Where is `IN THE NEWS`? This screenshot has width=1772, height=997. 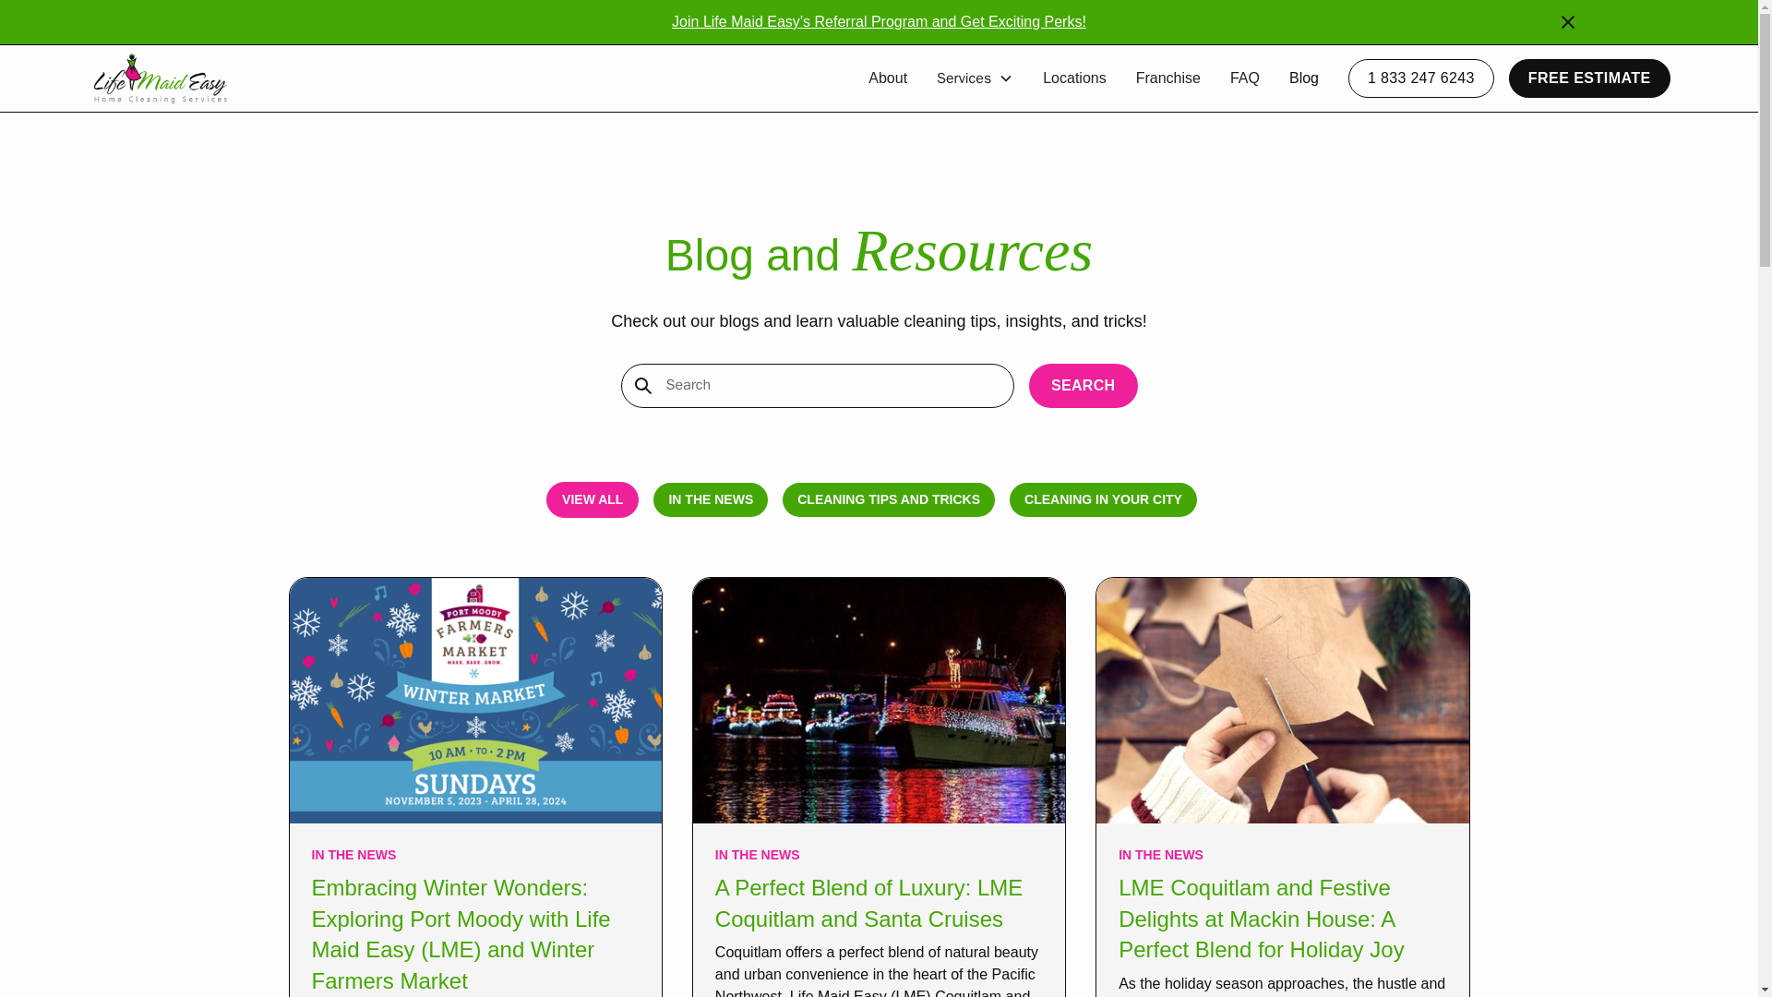
IN THE NEWS is located at coordinates (711, 499).